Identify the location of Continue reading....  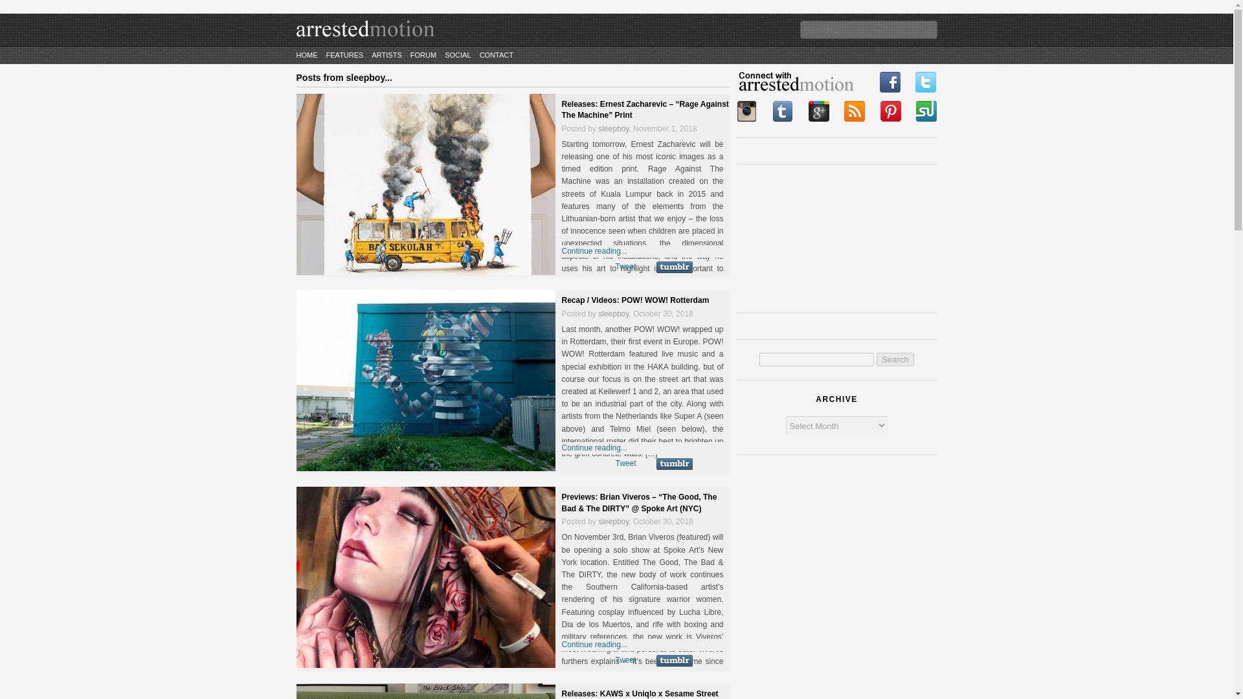
(594, 251).